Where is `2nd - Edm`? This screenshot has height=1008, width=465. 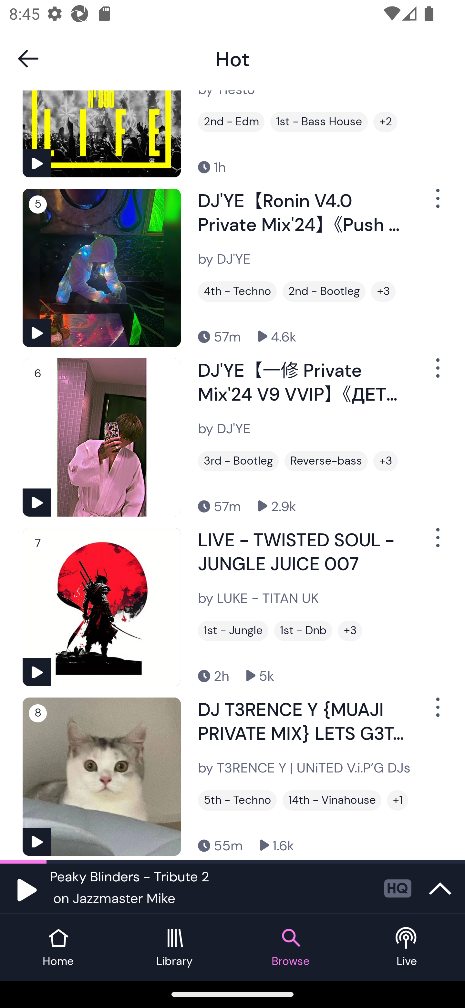 2nd - Edm is located at coordinates (231, 122).